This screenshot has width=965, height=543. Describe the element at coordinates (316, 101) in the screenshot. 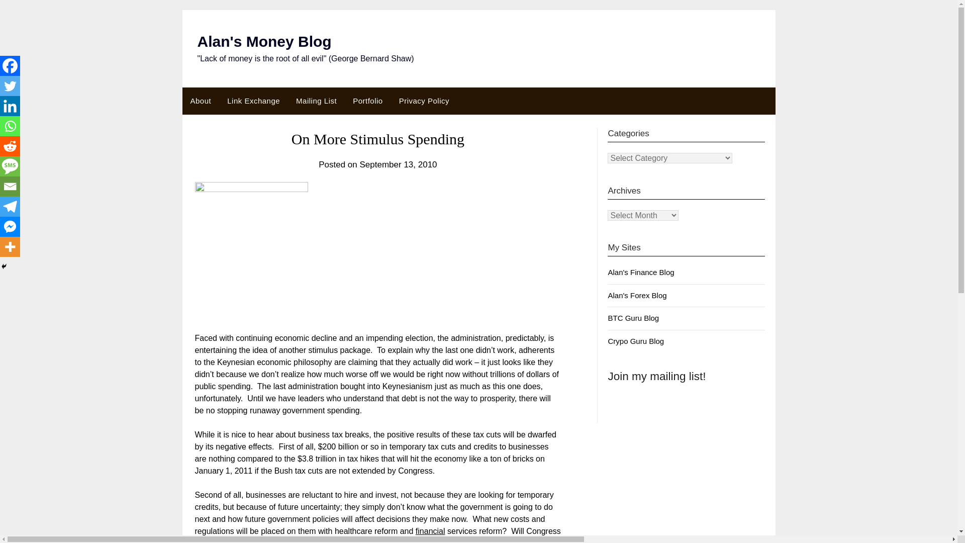

I see `Mailing List` at that location.